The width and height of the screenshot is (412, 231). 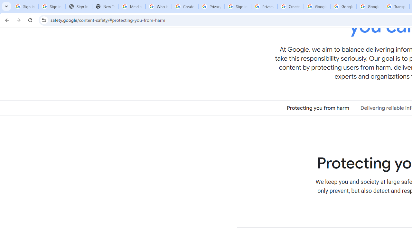 What do you see at coordinates (290, 6) in the screenshot?
I see `Create your Google Account` at bounding box center [290, 6].